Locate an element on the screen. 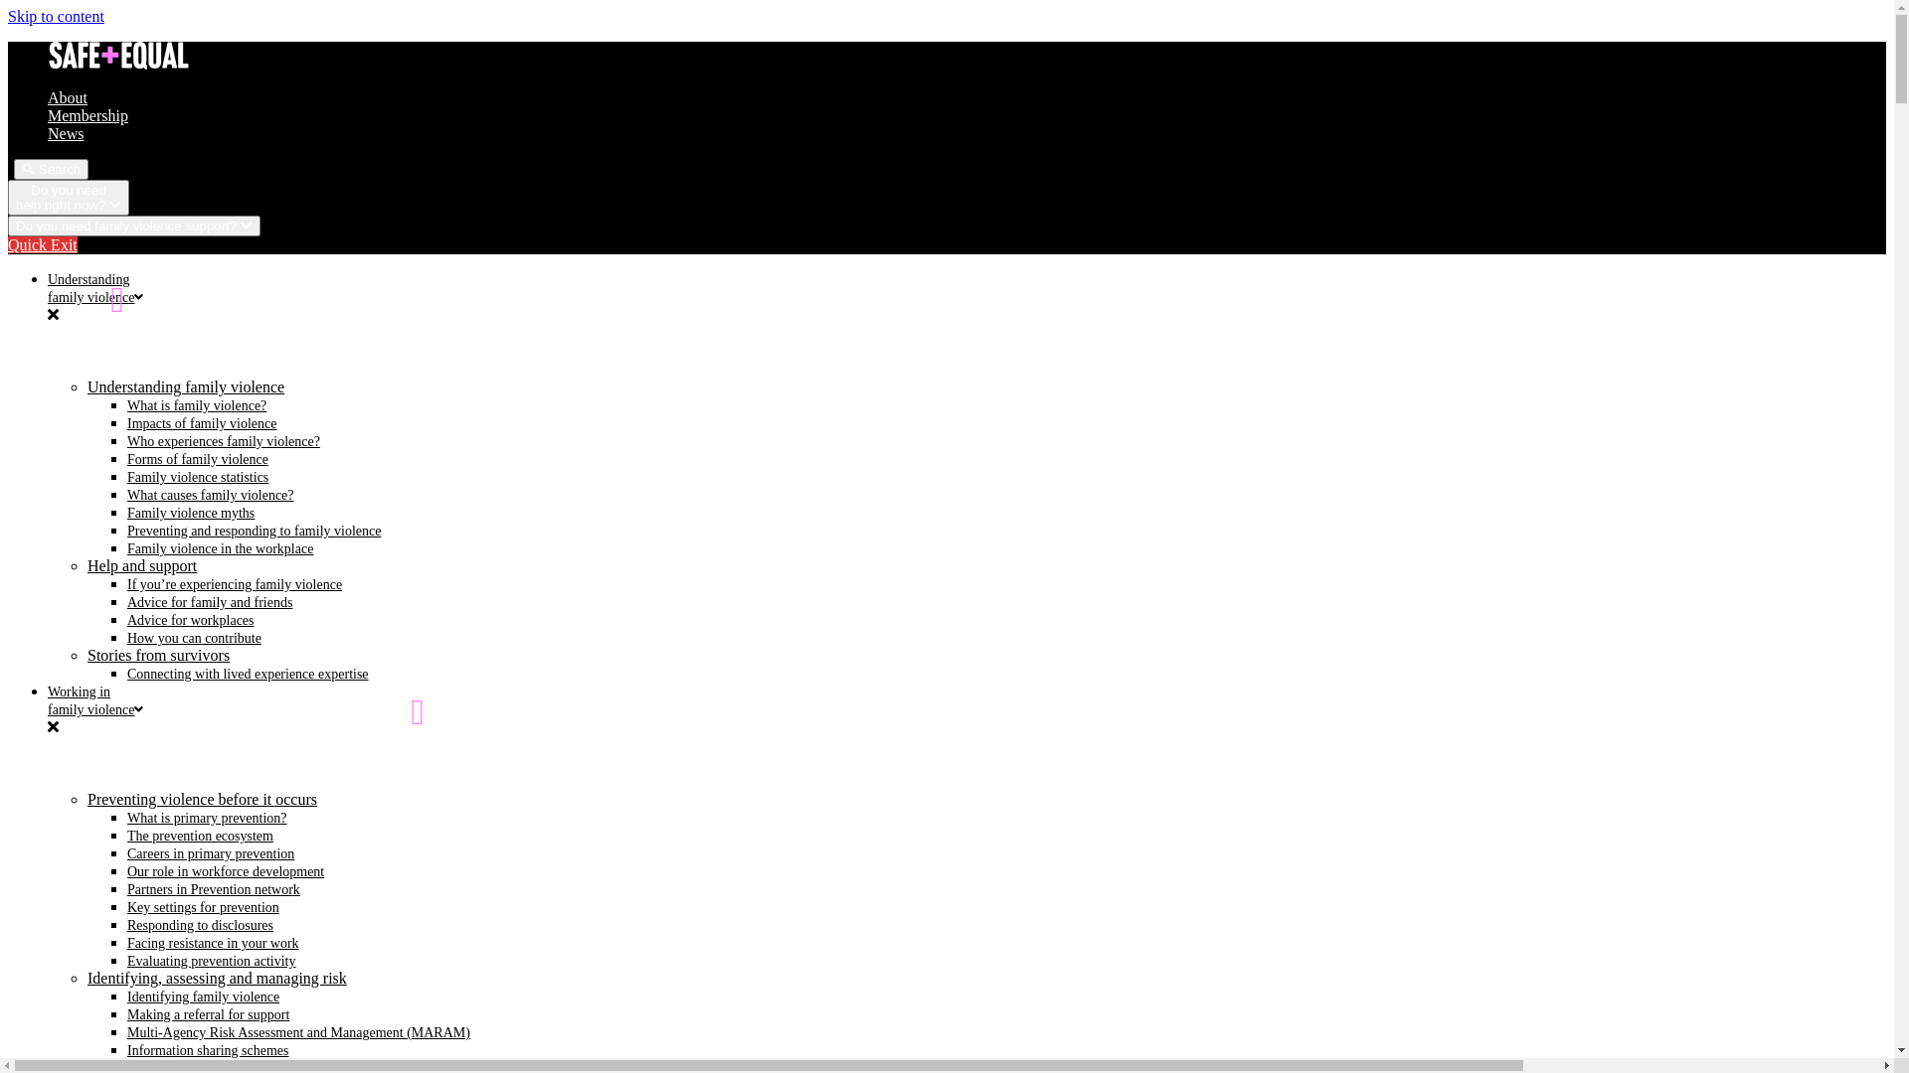 This screenshot has width=1909, height=1073. Partners in Prevention network is located at coordinates (214, 890).